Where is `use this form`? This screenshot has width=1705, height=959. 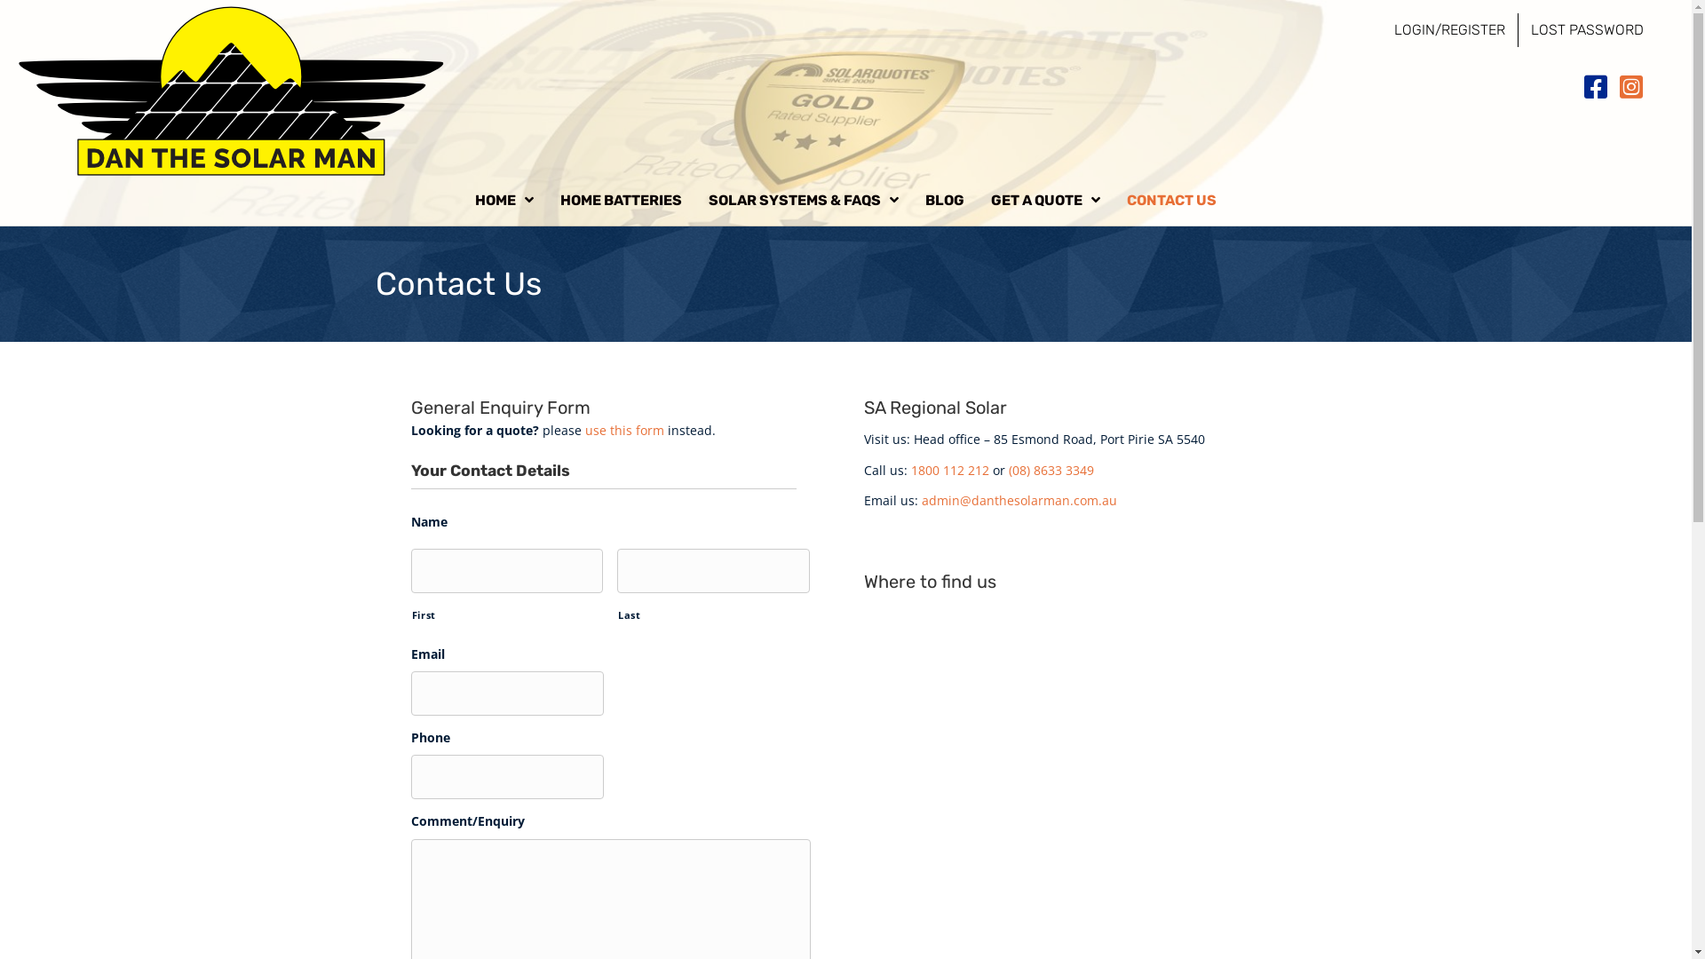
use this form is located at coordinates (623, 430).